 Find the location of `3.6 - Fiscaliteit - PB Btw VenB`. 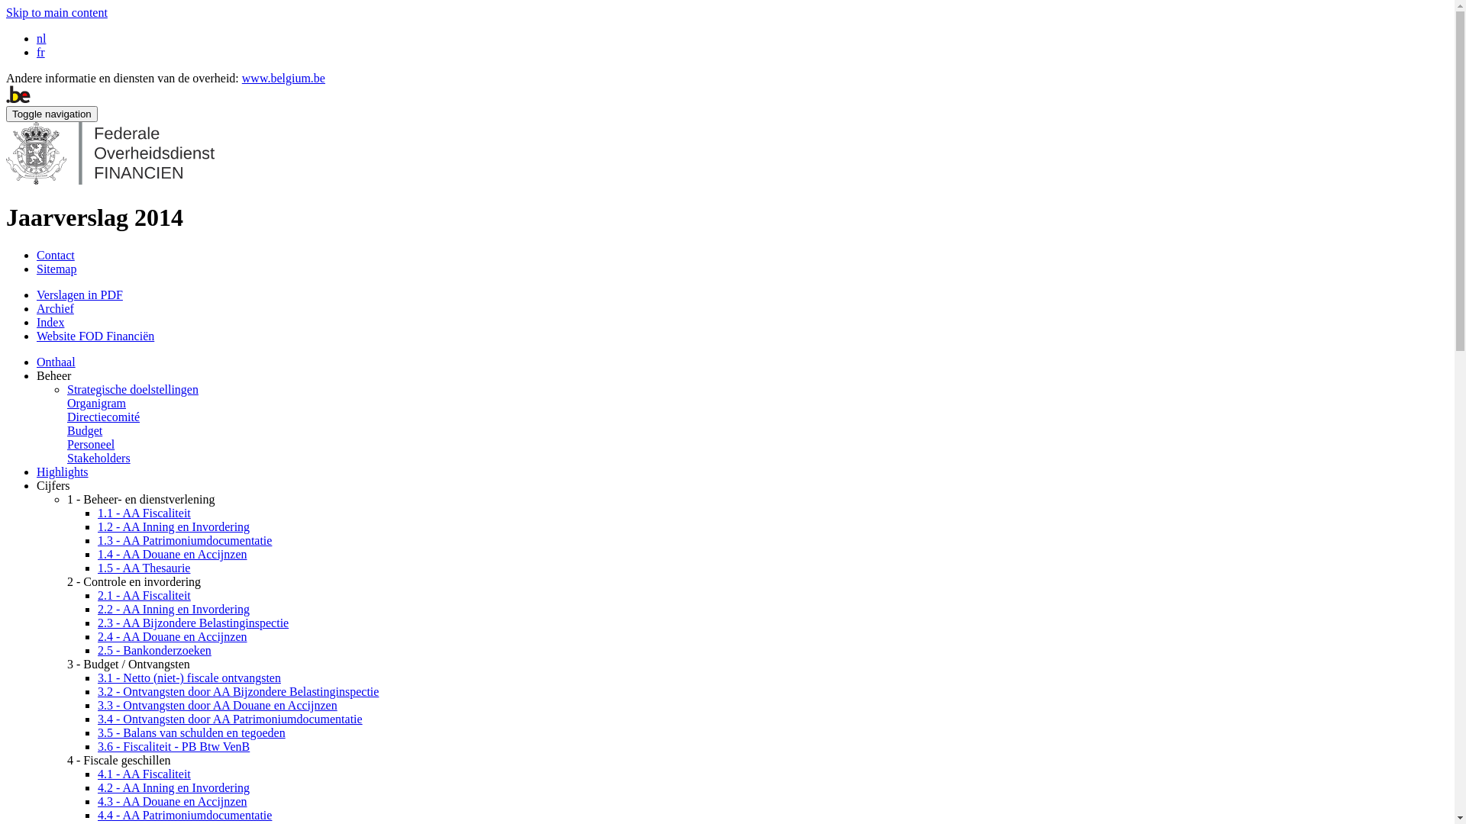

3.6 - Fiscaliteit - PB Btw VenB is located at coordinates (174, 746).